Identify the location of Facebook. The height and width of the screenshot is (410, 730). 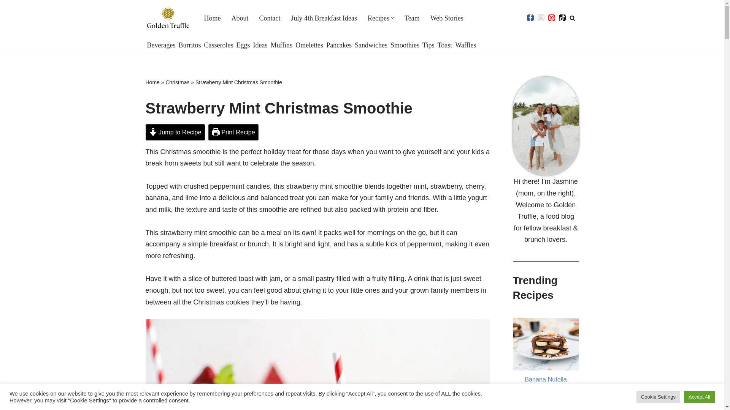
(530, 17).